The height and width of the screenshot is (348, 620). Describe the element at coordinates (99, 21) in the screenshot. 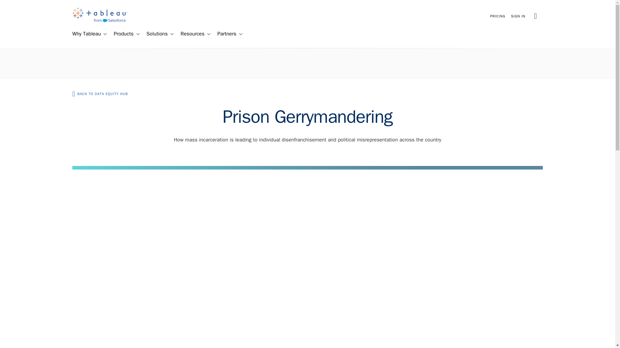

I see `Return to the Tableau Software home page` at that location.